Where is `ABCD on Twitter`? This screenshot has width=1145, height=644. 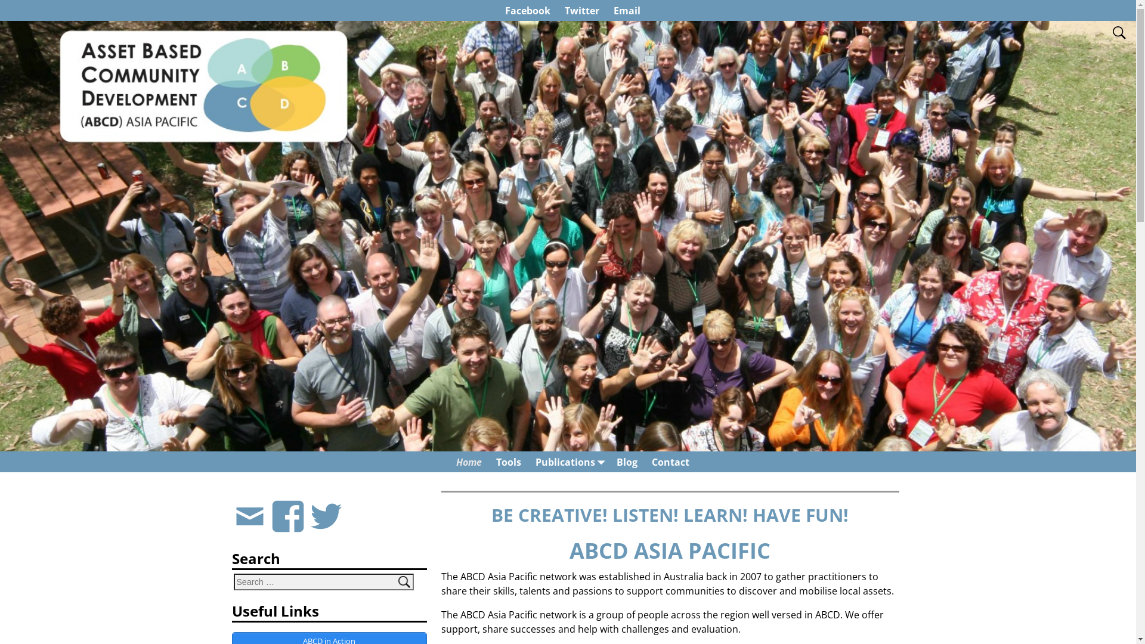
ABCD on Twitter is located at coordinates (326, 504).